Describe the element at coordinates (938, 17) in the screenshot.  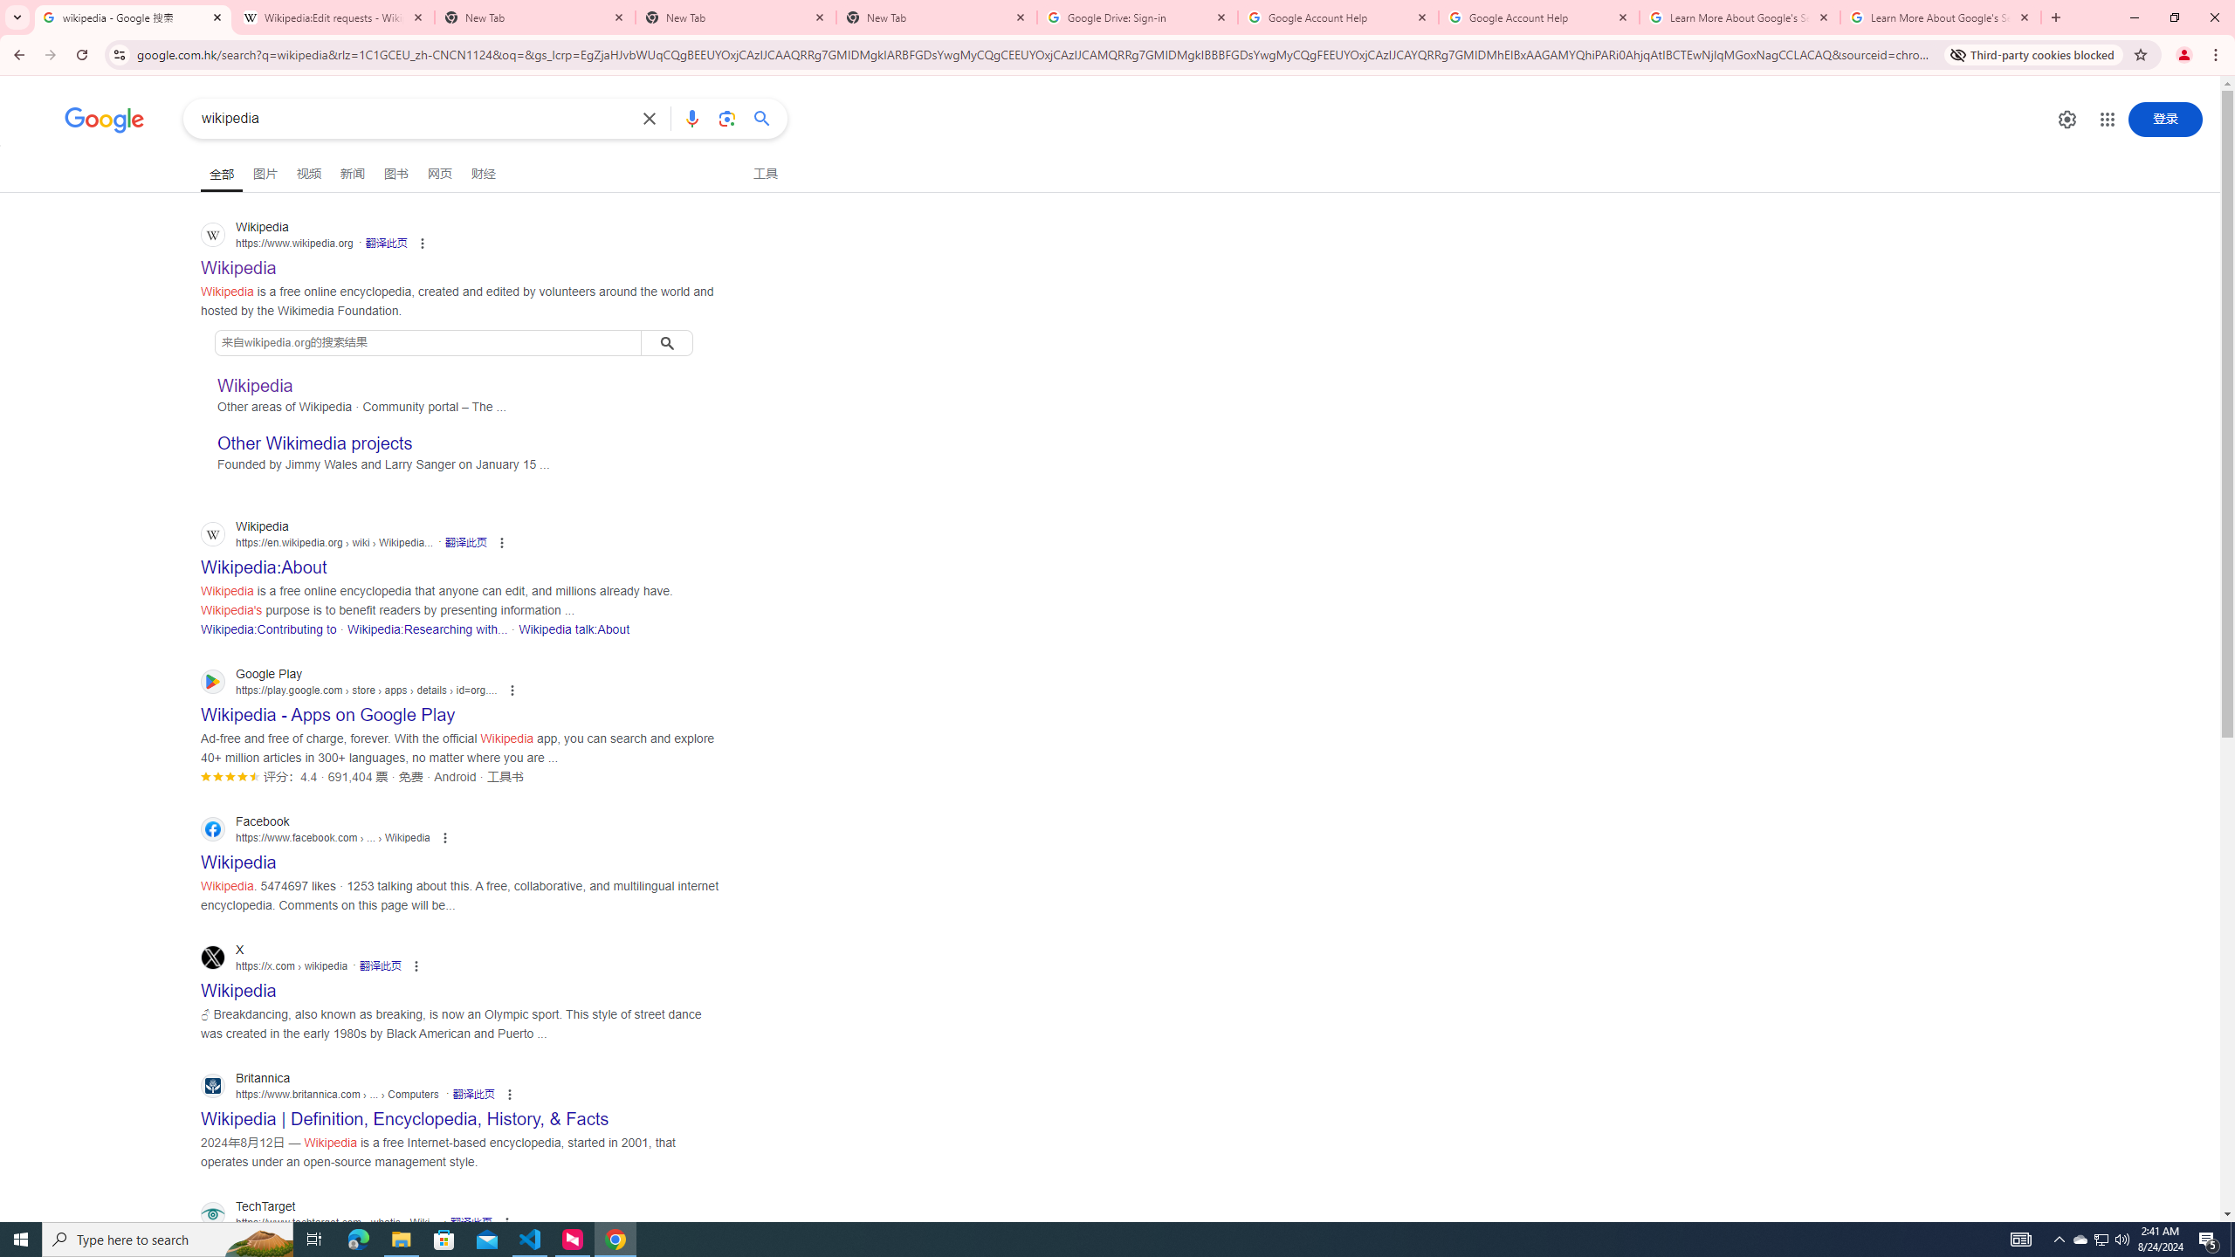
I see `New Tab` at that location.